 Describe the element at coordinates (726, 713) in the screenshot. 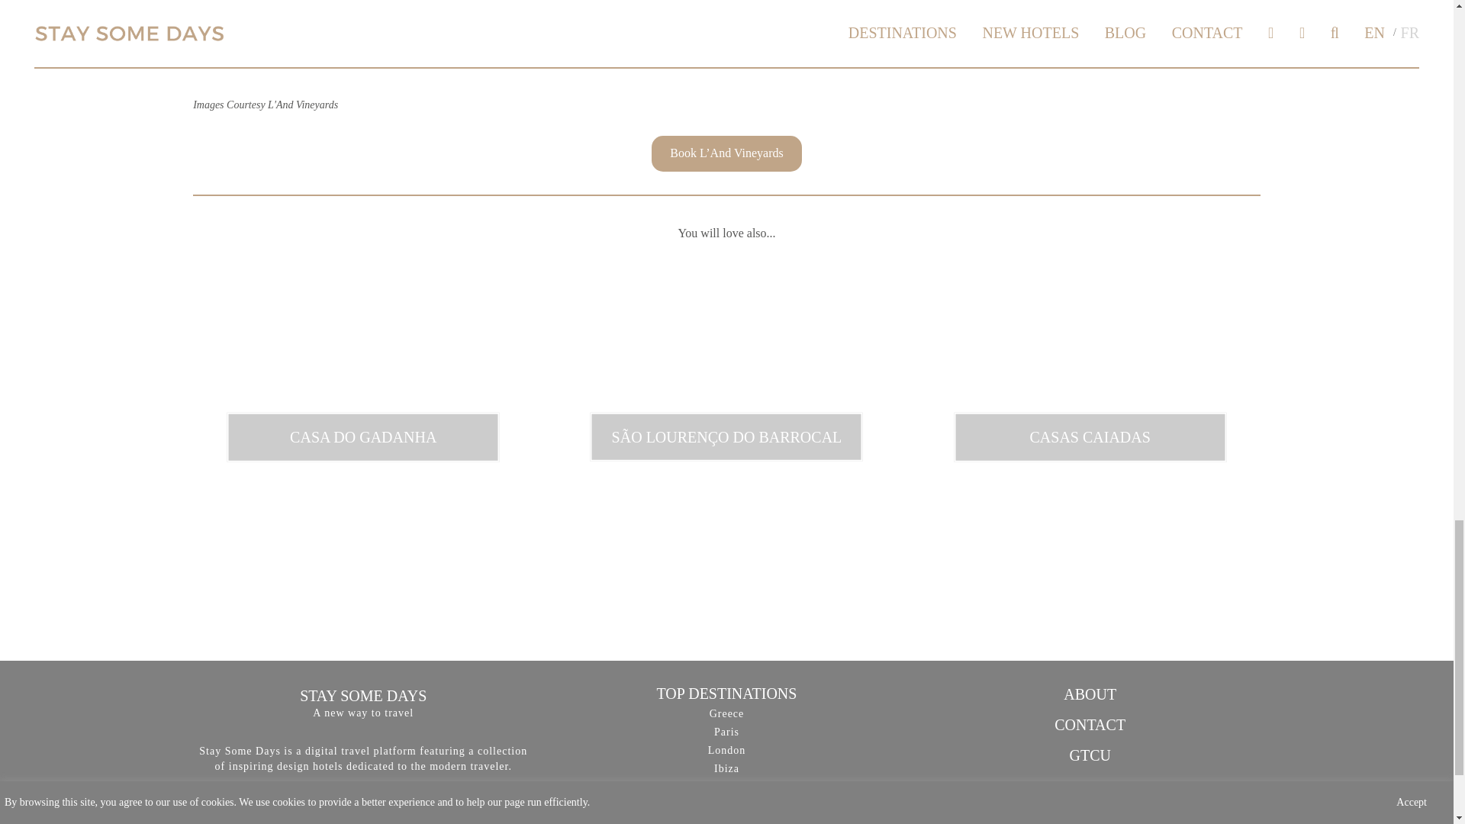

I see `Greece` at that location.